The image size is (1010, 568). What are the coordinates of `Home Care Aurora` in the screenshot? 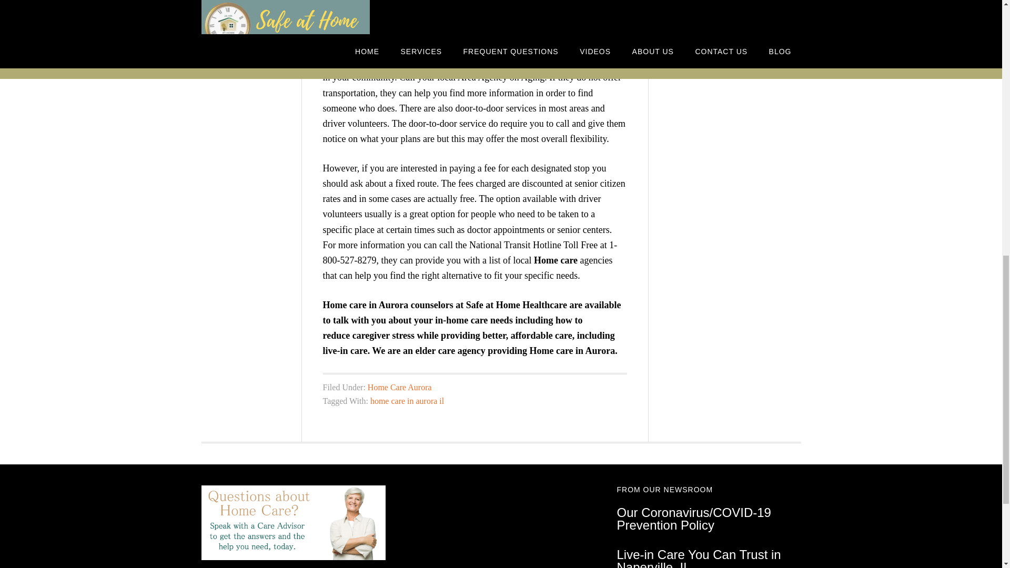 It's located at (400, 387).